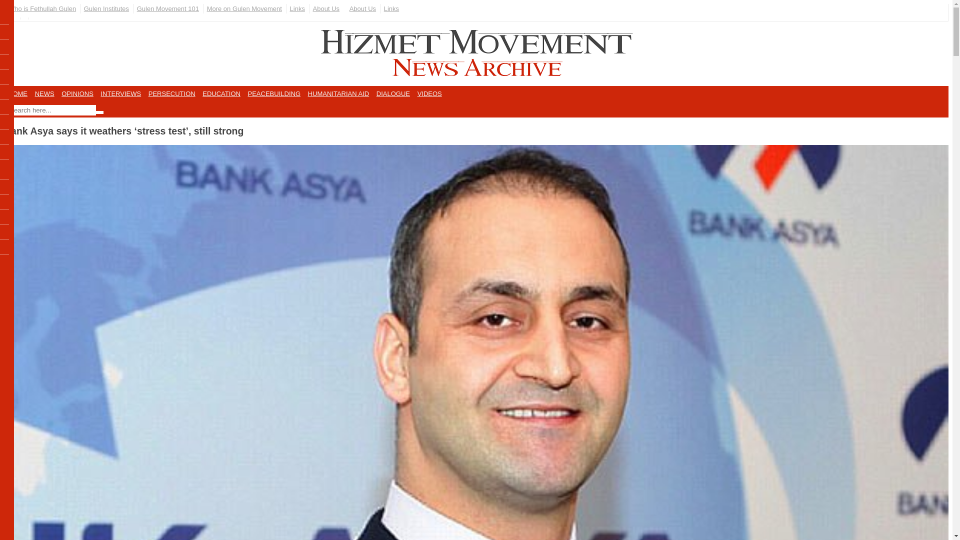 The image size is (960, 540). I want to click on NEWS, so click(44, 93).